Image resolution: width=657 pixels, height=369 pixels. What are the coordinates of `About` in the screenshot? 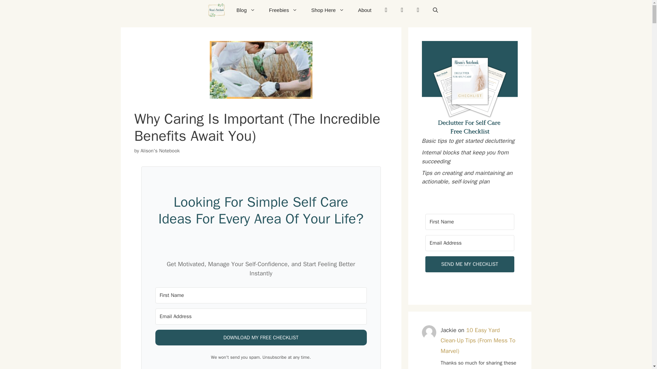 It's located at (364, 10).